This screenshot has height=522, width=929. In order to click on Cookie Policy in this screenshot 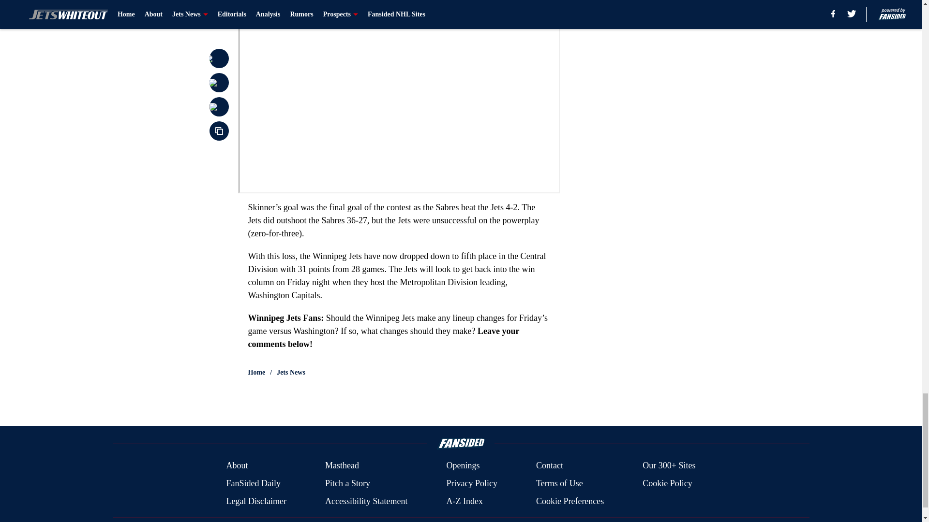, I will do `click(667, 483)`.